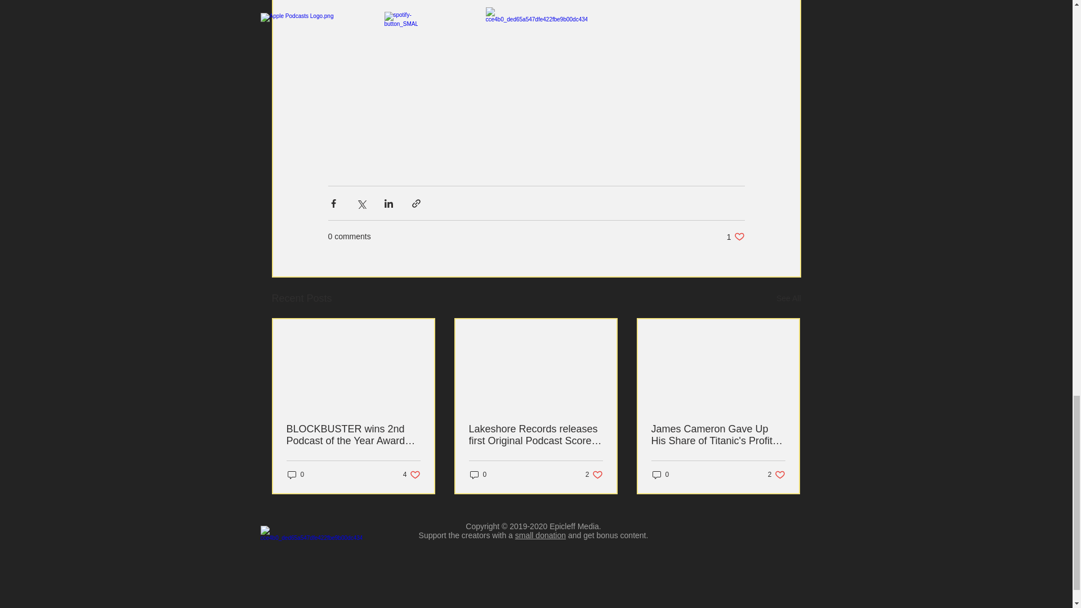  I want to click on 0, so click(477, 475).